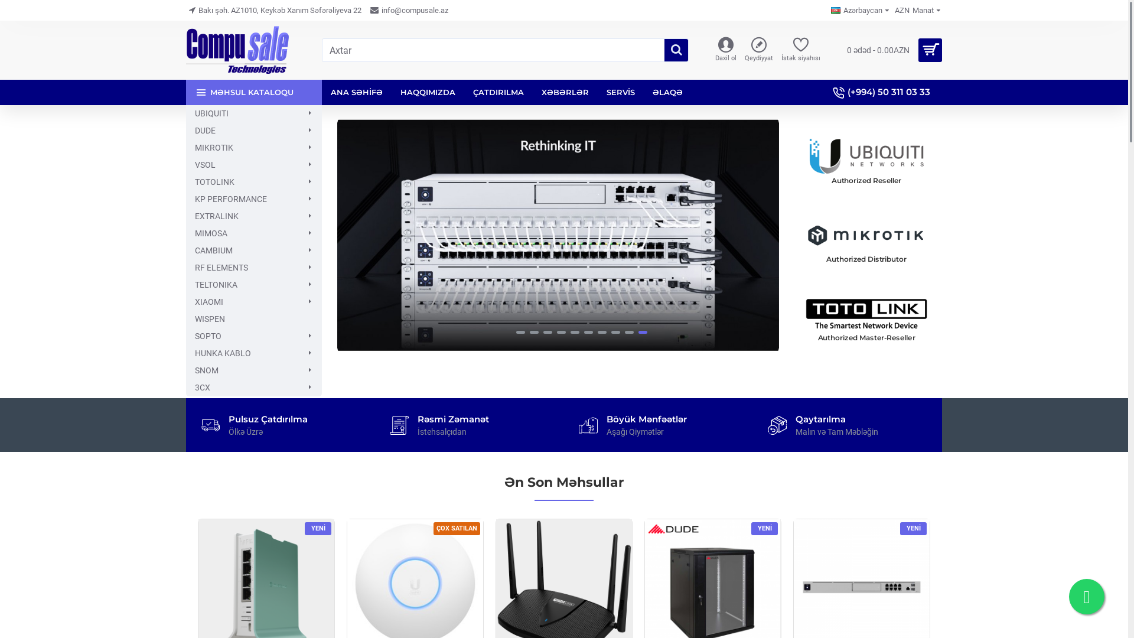  I want to click on HUNKA KABLO, so click(254, 353).